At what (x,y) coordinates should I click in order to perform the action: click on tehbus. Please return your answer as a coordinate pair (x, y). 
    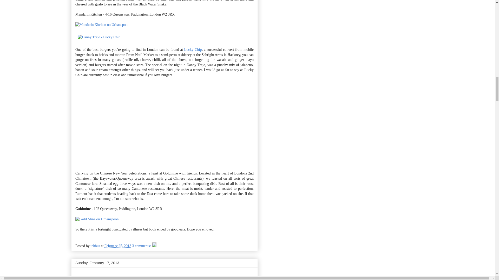
    Looking at the image, I should click on (95, 246).